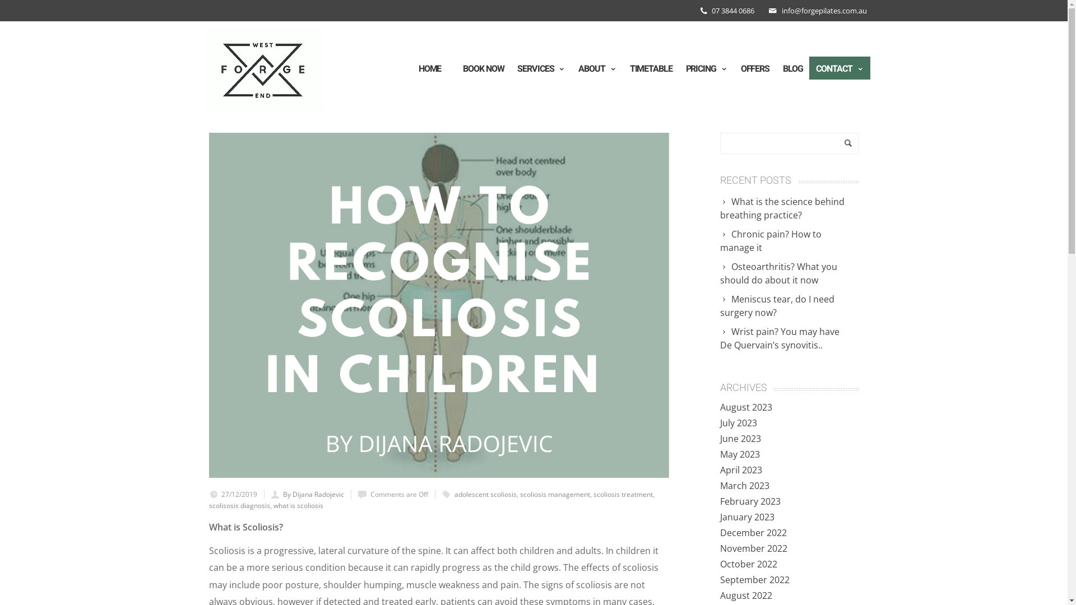  I want to click on ABOUT, so click(597, 68).